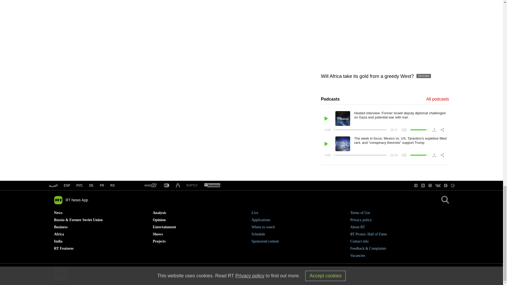 The height and width of the screenshot is (285, 507). What do you see at coordinates (150, 186) in the screenshot?
I see `RT ` at bounding box center [150, 186].